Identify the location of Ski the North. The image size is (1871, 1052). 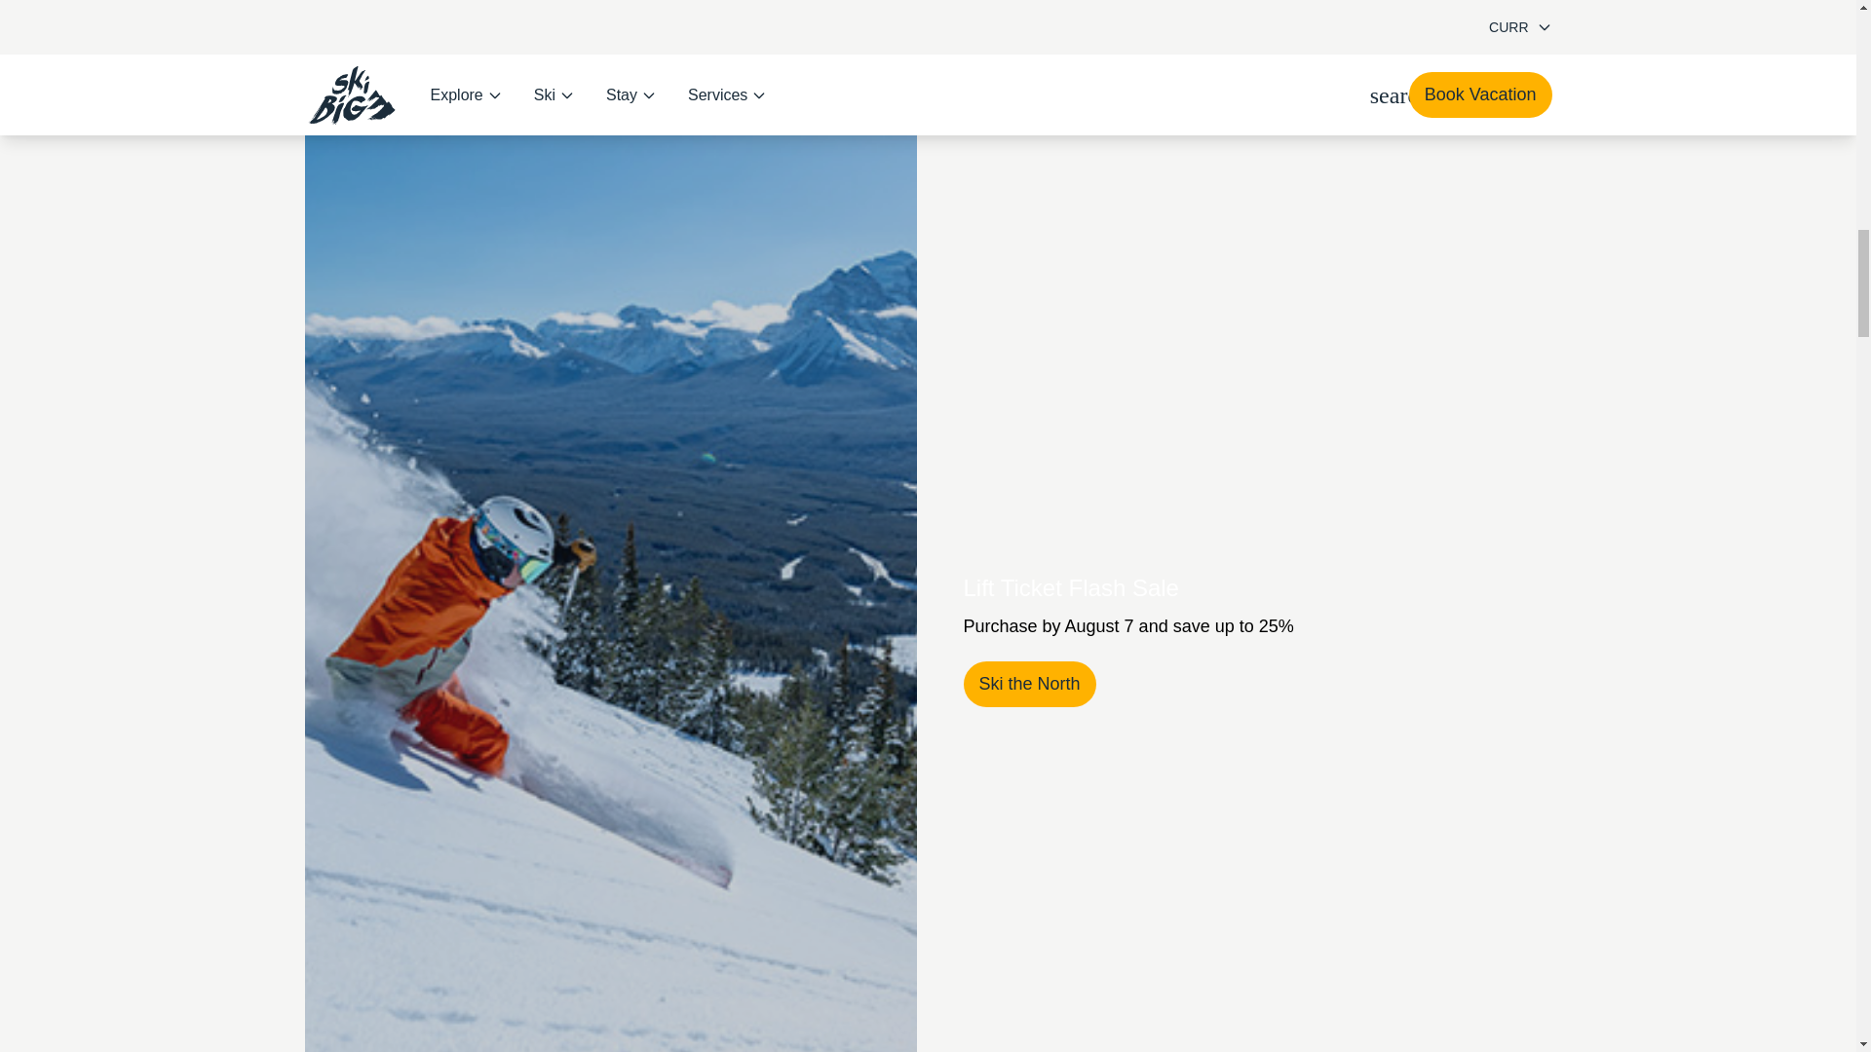
(1029, 684).